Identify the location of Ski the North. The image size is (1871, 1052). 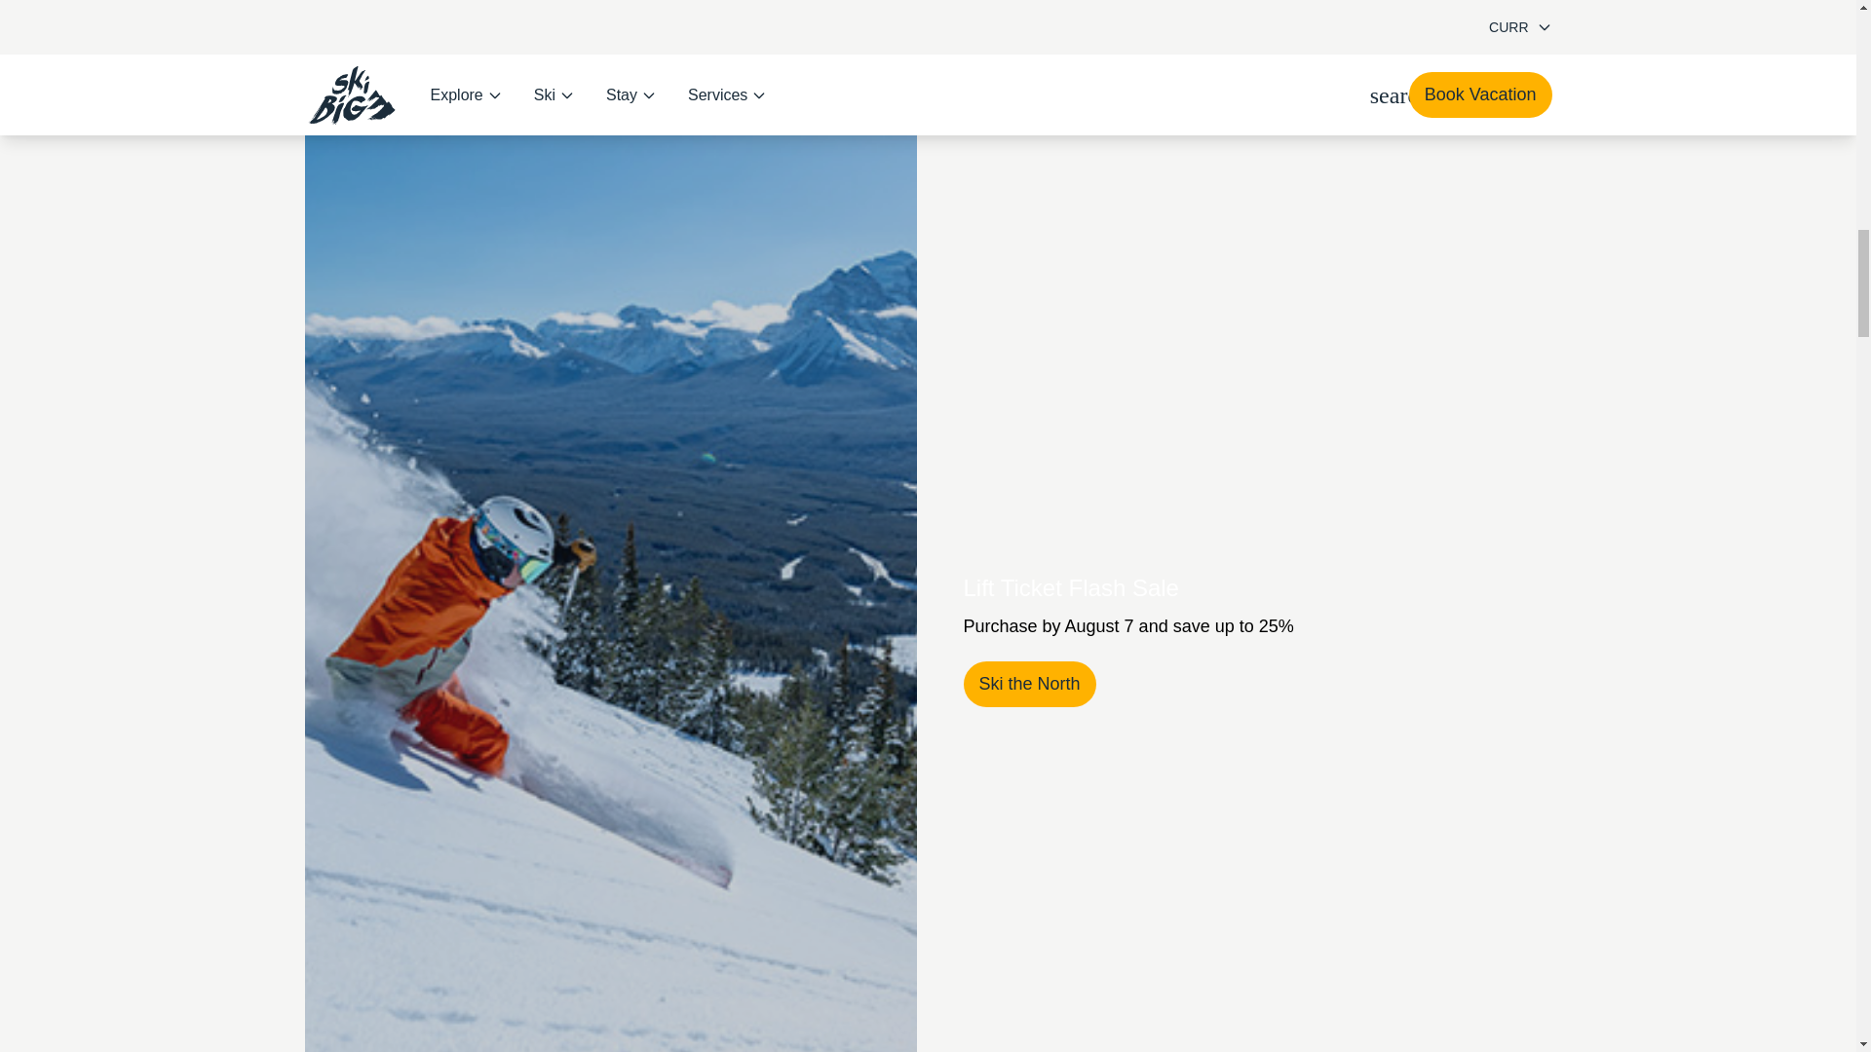
(1029, 684).